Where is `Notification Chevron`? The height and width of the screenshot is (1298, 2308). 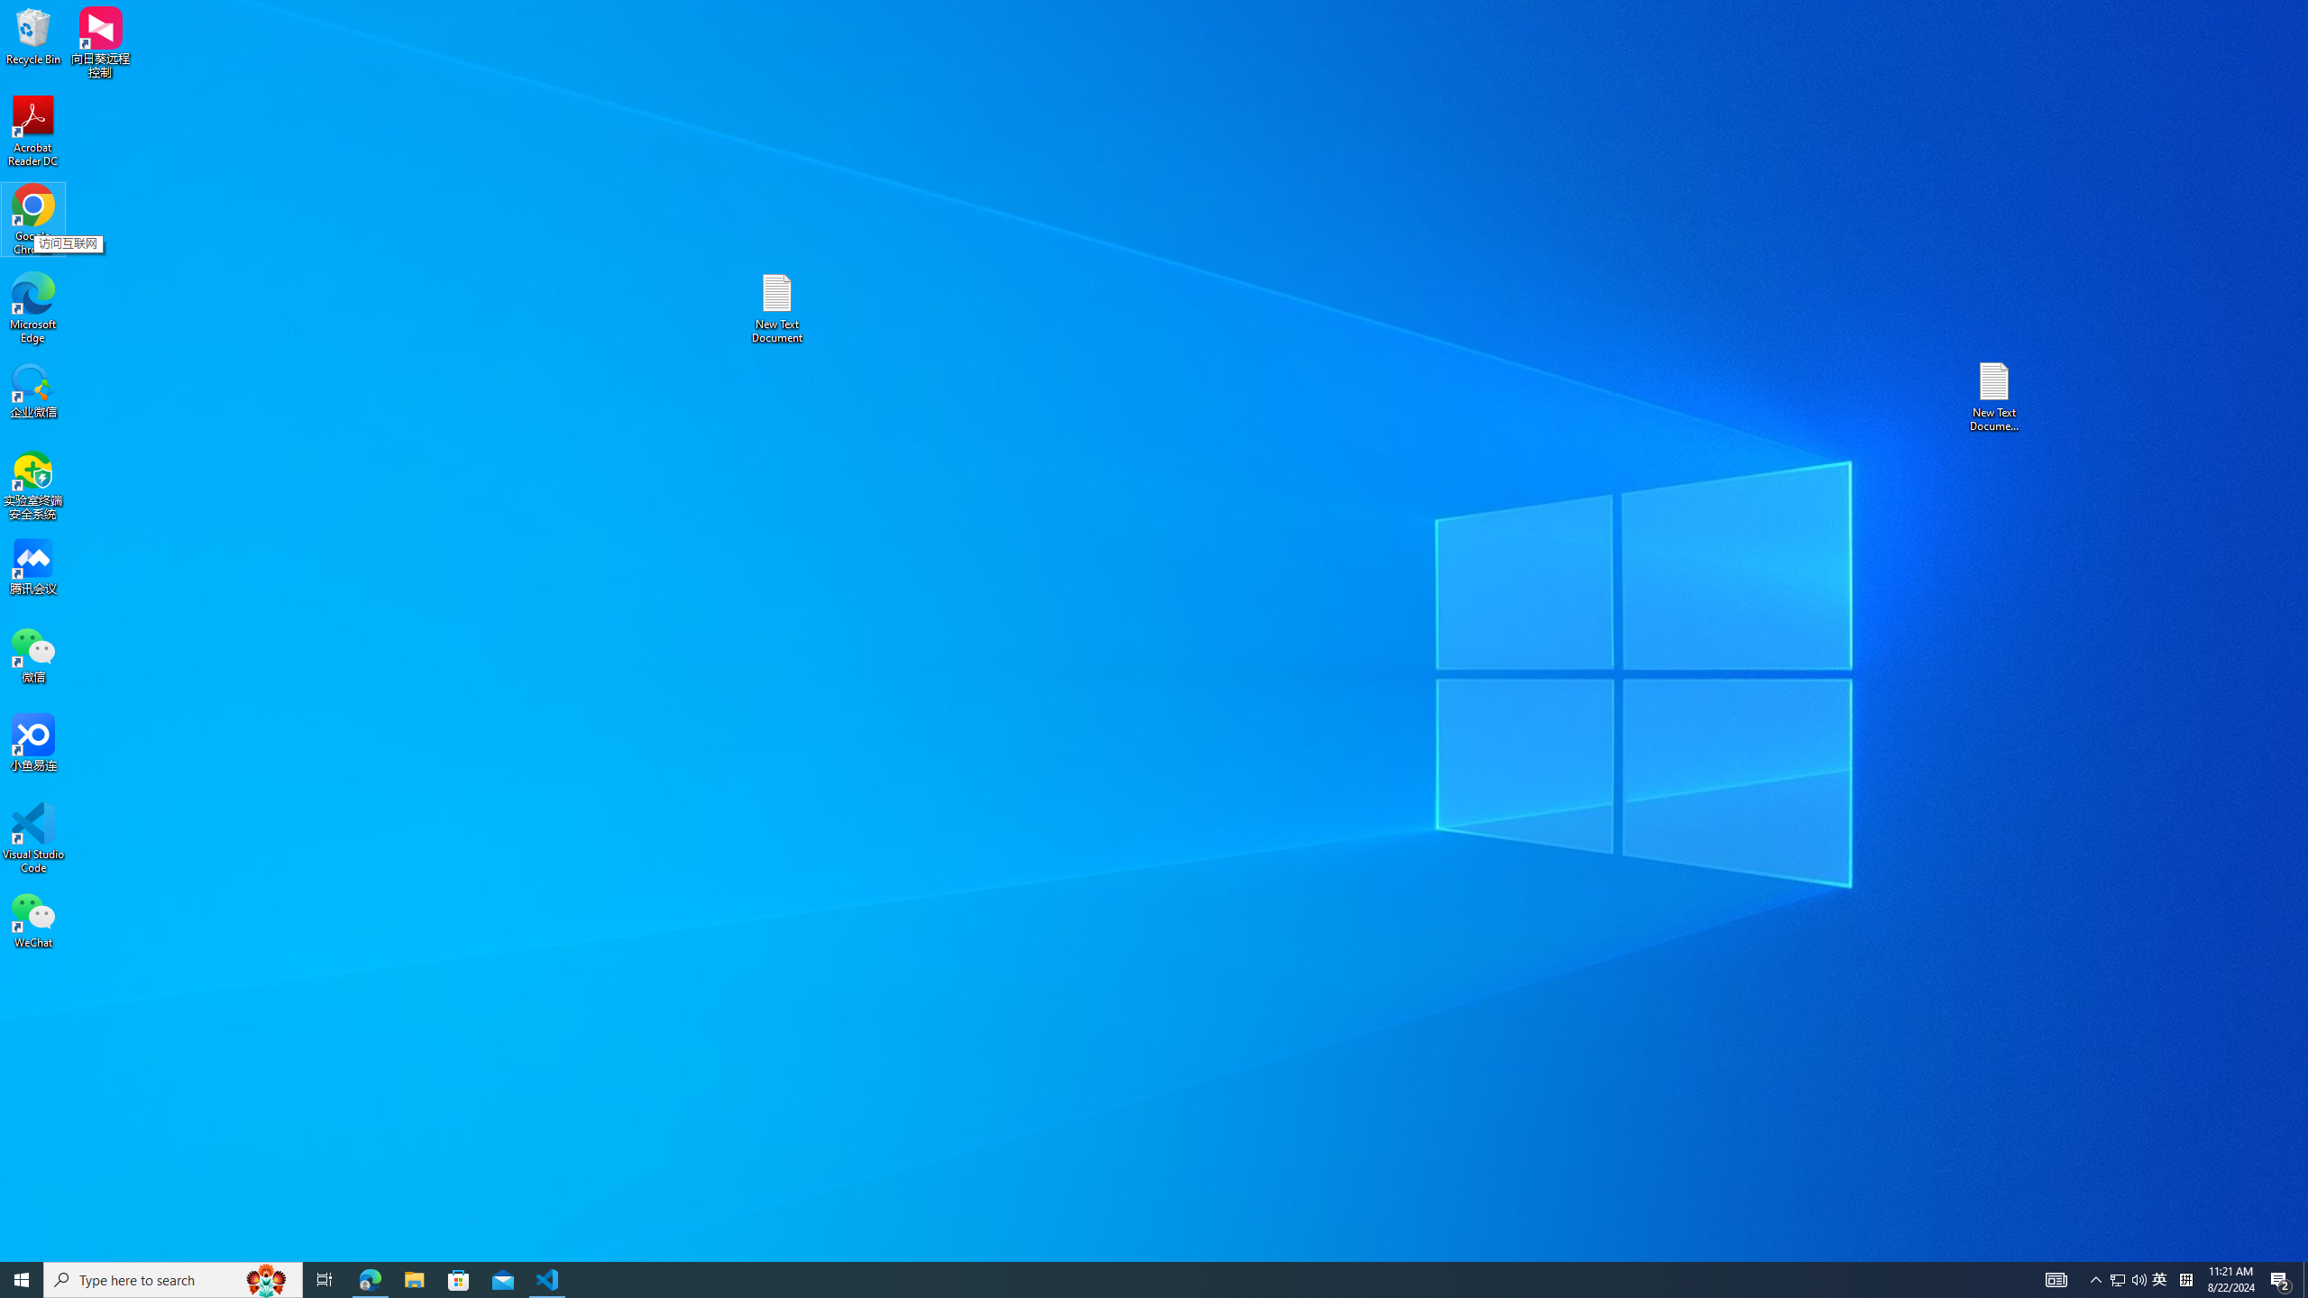 Notification Chevron is located at coordinates (548, 1280).